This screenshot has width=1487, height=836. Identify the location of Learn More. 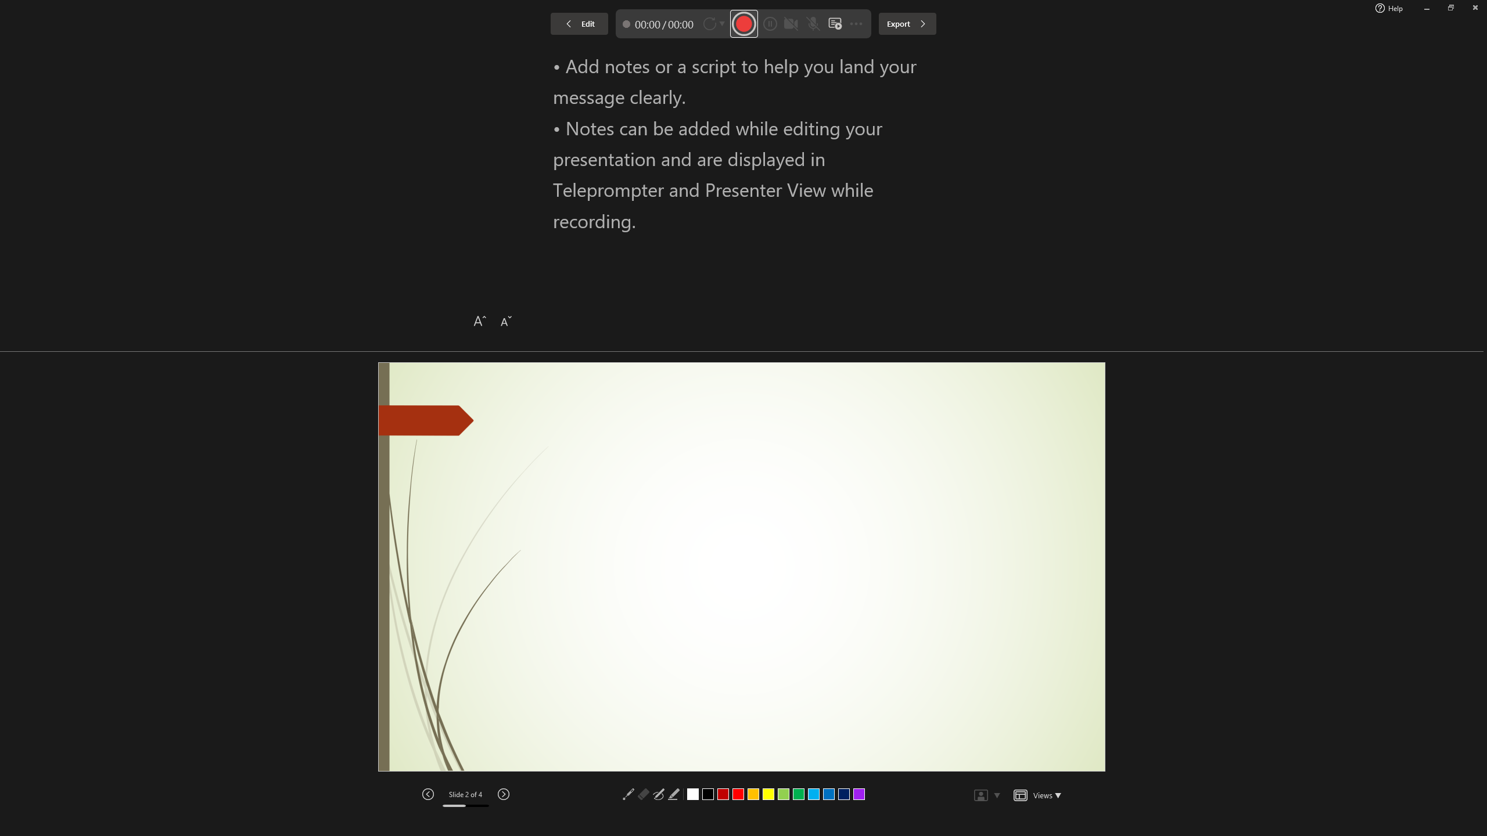
(376, 60).